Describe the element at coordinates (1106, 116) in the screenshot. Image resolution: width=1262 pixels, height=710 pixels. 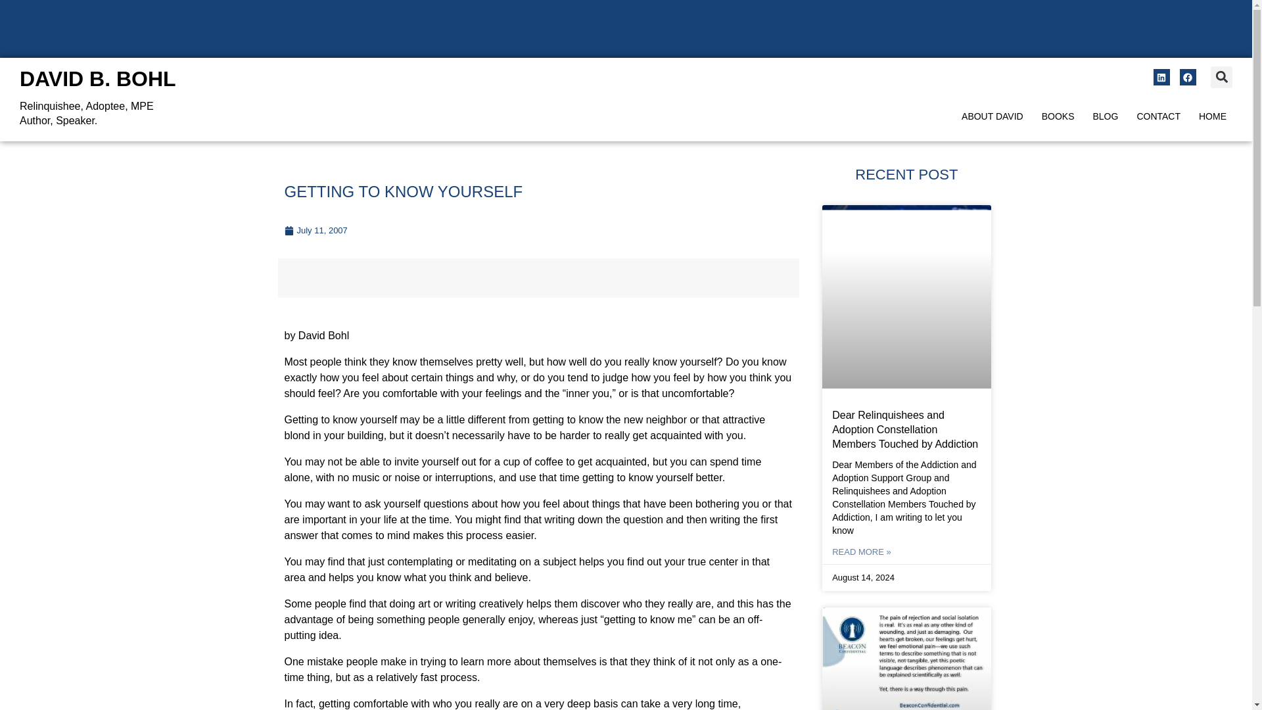
I see `BLOG` at that location.